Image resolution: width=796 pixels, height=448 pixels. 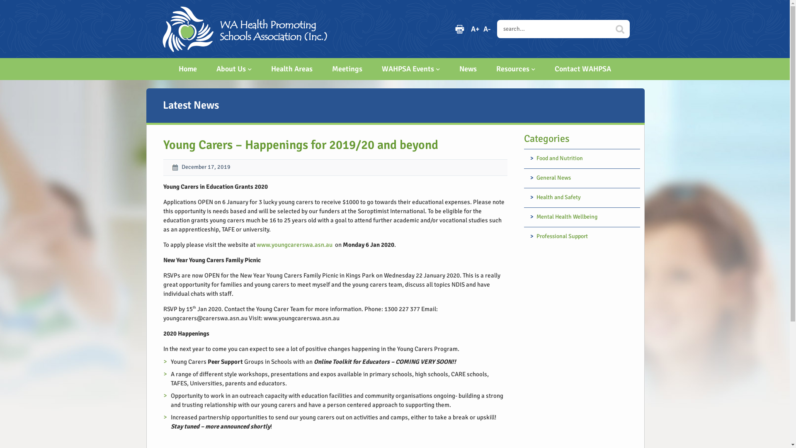 I want to click on Meetings, so click(x=347, y=69).